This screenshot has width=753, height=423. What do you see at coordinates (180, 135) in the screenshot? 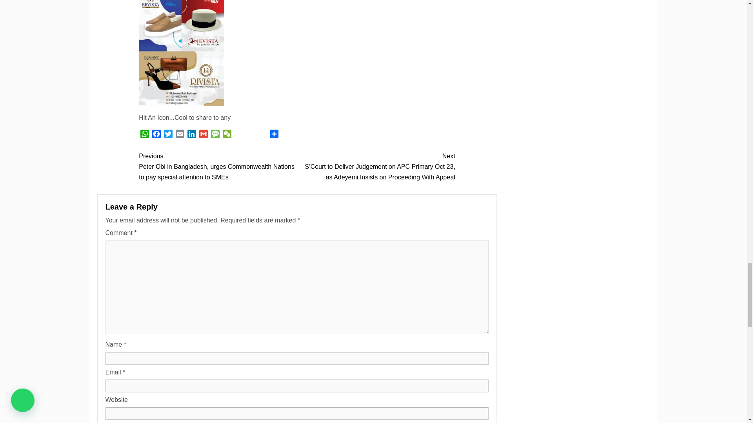
I see `Email` at bounding box center [180, 135].